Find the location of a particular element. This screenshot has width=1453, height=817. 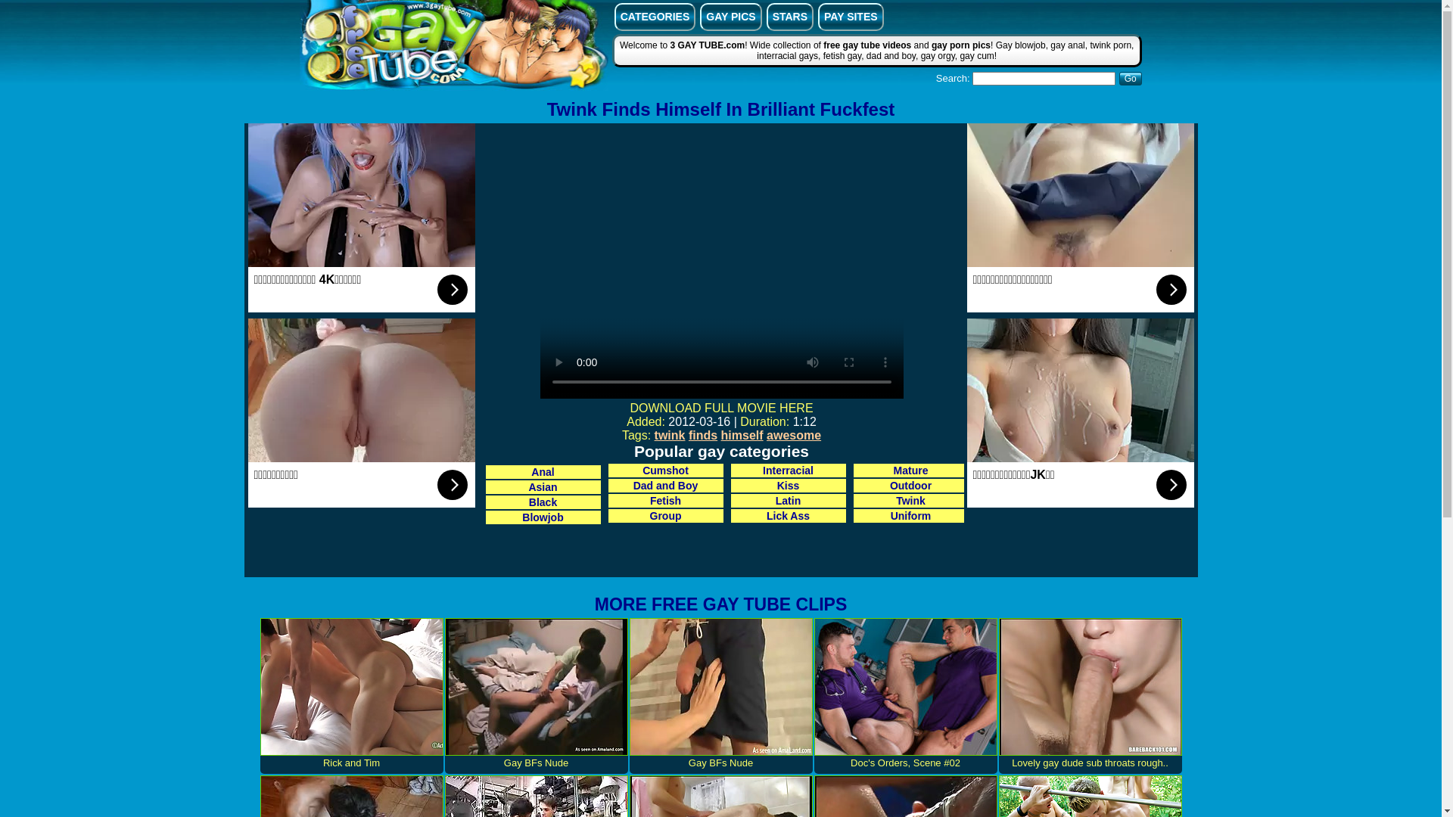

DOWNLOAD FULL MOVIE HERE is located at coordinates (721, 408).